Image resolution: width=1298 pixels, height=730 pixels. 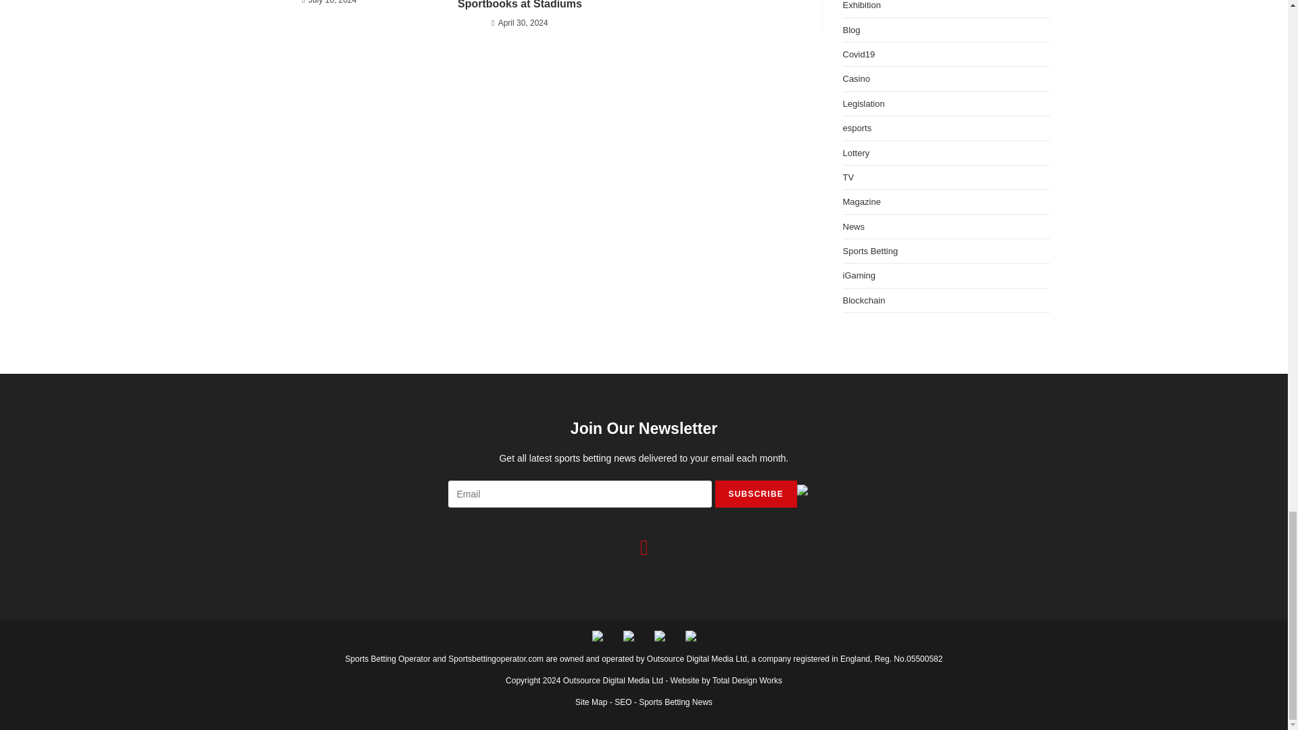 I want to click on Subscribe, so click(x=756, y=493).